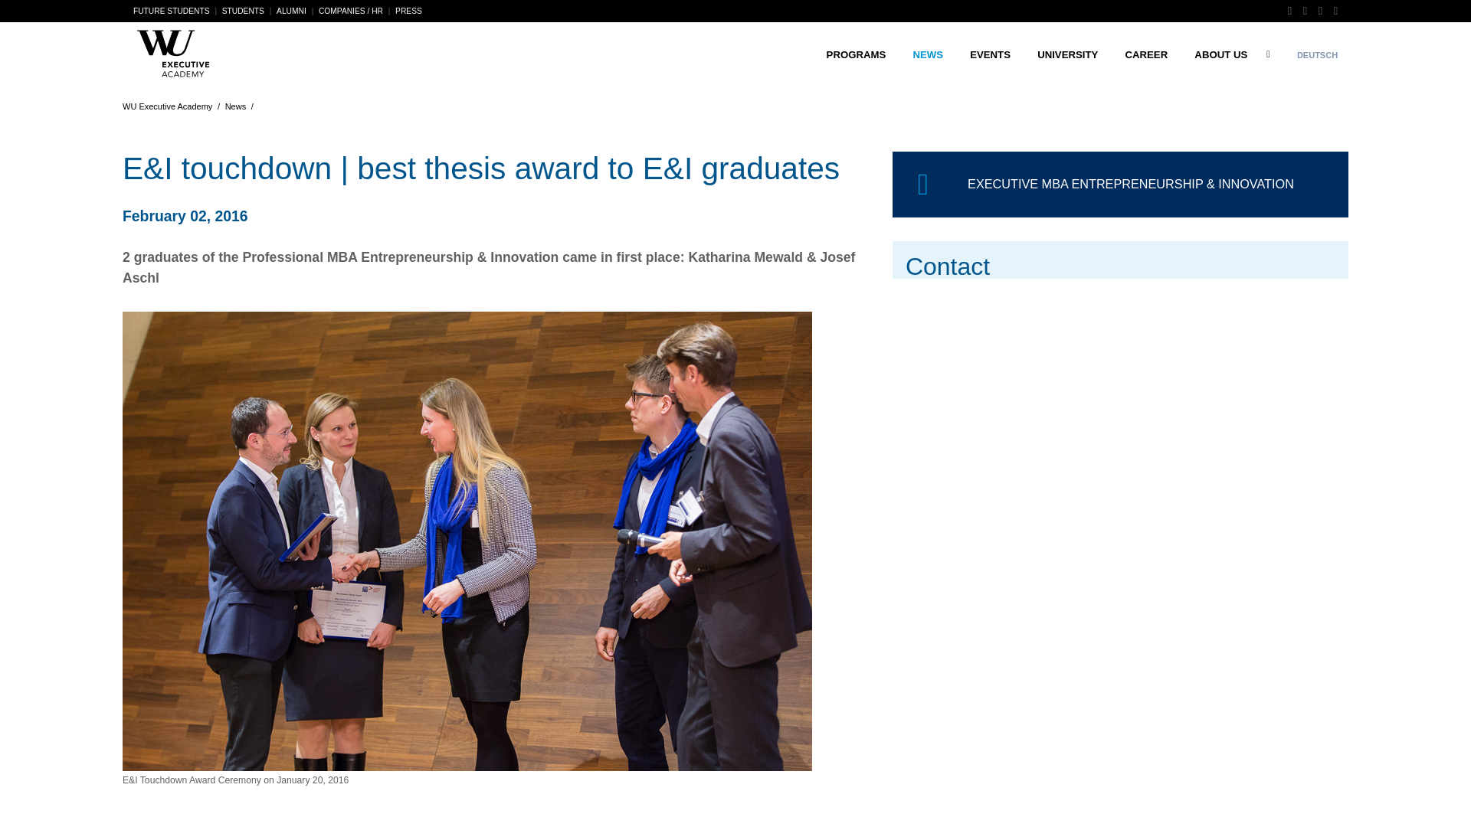 The width and height of the screenshot is (1471, 827). I want to click on DEUTSCH, so click(1317, 55).